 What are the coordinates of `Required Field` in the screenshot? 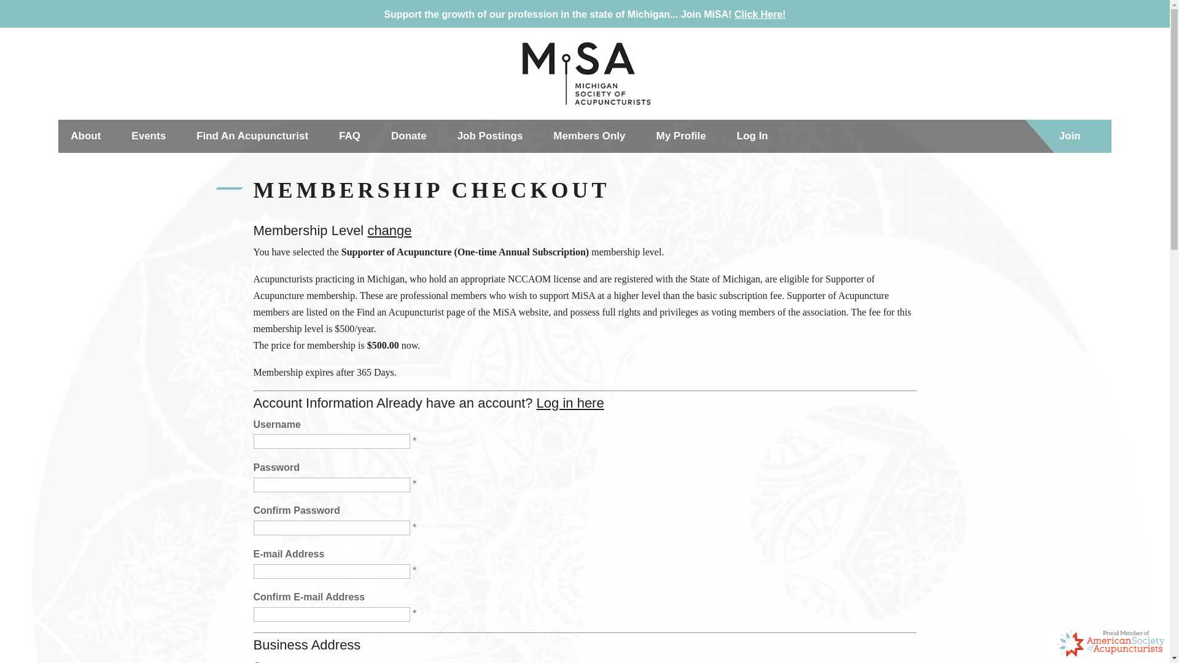 It's located at (414, 441).